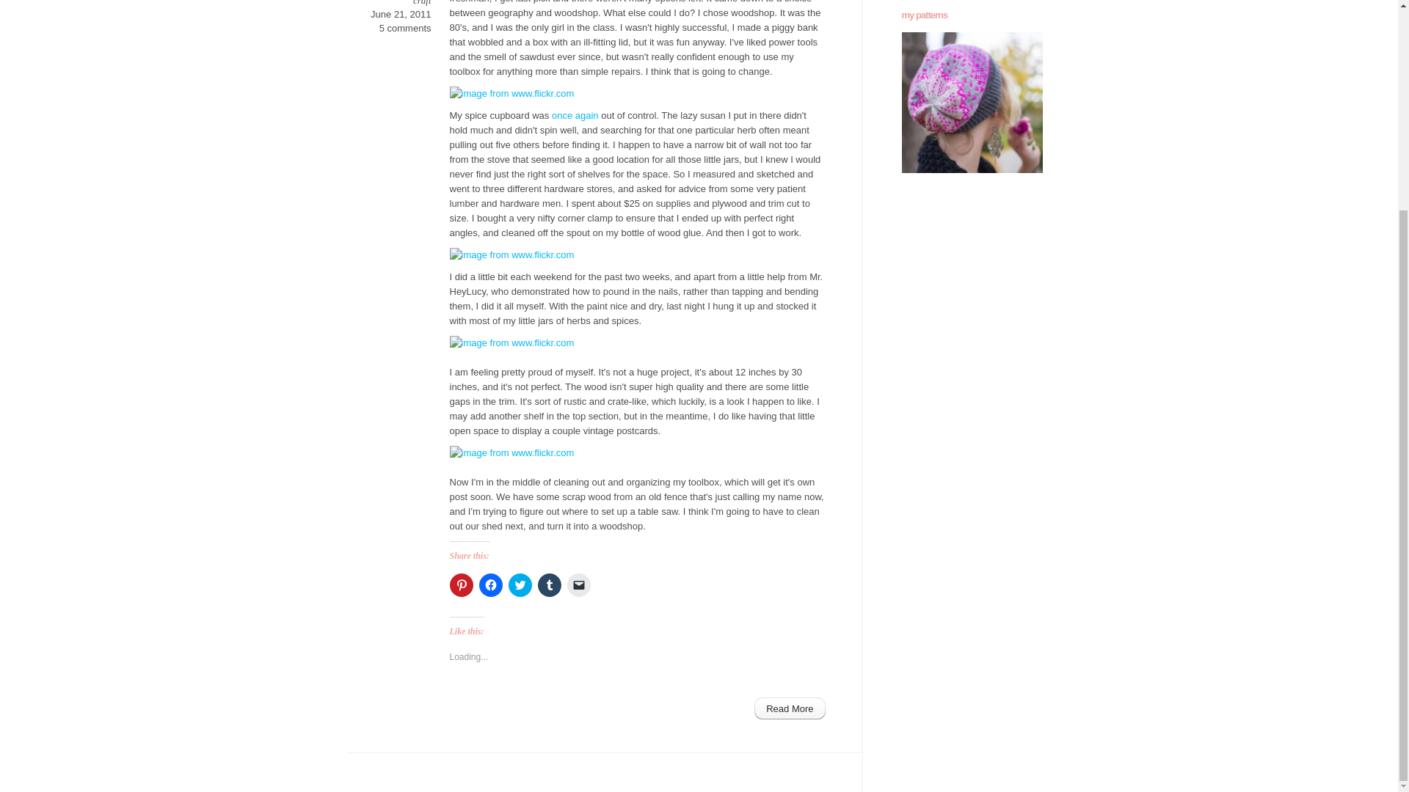 The image size is (1409, 792). What do you see at coordinates (637, 94) in the screenshot?
I see `image from www.flickr.com` at bounding box center [637, 94].